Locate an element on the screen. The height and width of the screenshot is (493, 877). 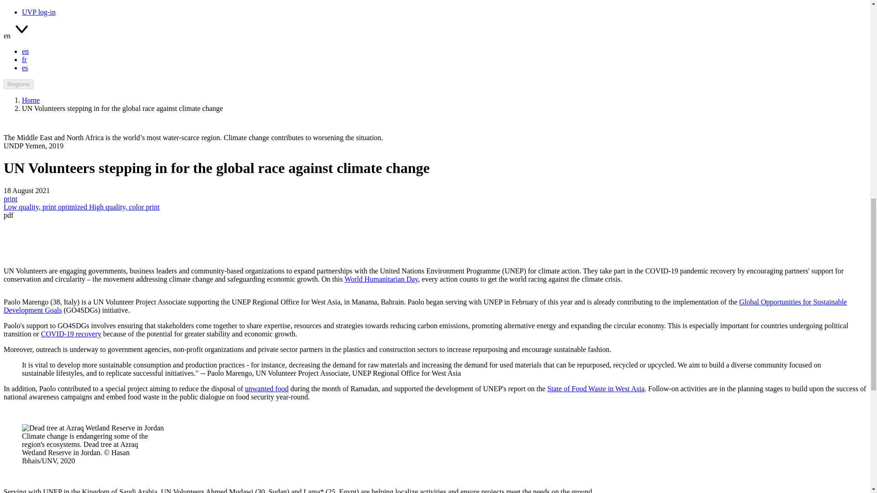
Share to Facebook is located at coordinates (402, 243).